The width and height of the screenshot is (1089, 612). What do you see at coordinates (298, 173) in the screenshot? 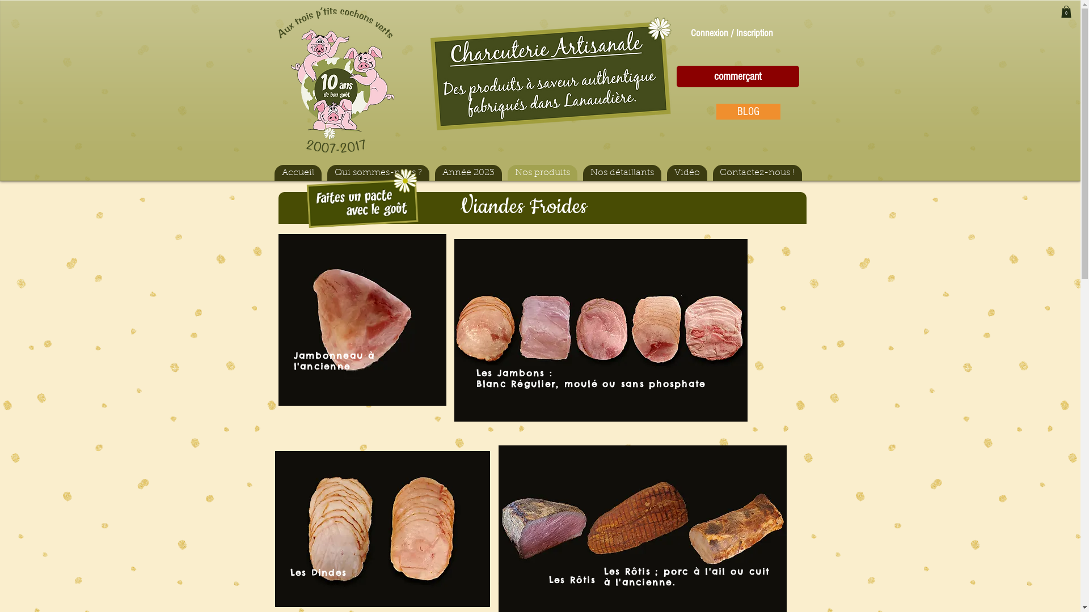
I see `Accueil` at bounding box center [298, 173].